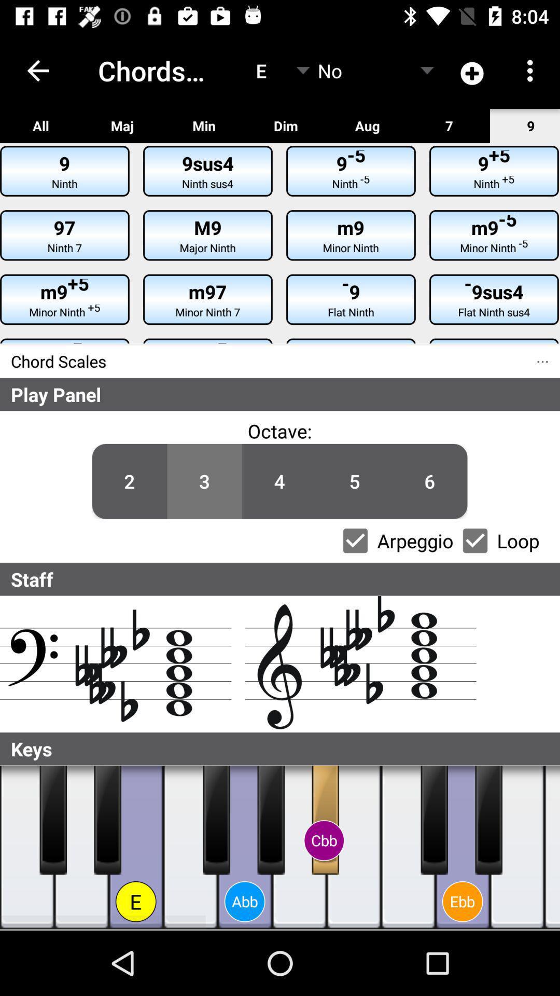 The image size is (560, 996). Describe the element at coordinates (435, 820) in the screenshot. I see `play note` at that location.